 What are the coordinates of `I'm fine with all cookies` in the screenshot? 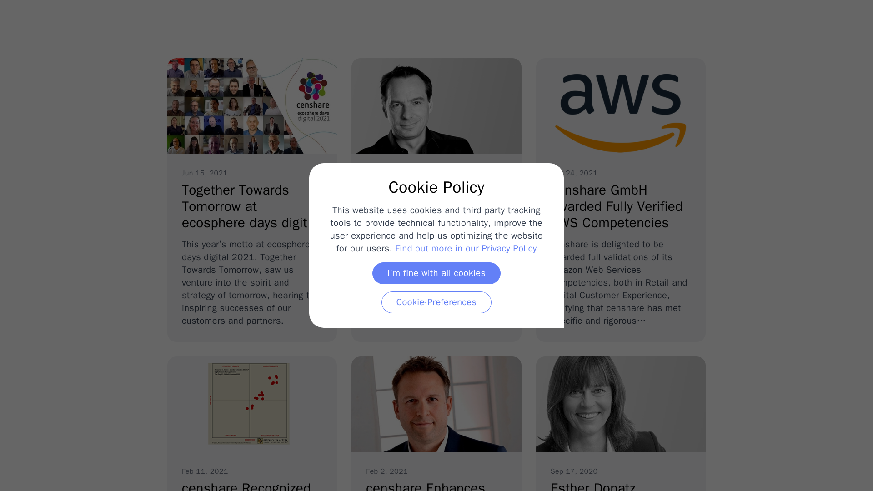 It's located at (436, 273).